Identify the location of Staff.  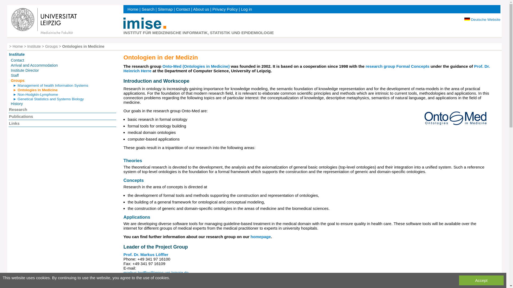
(14, 75).